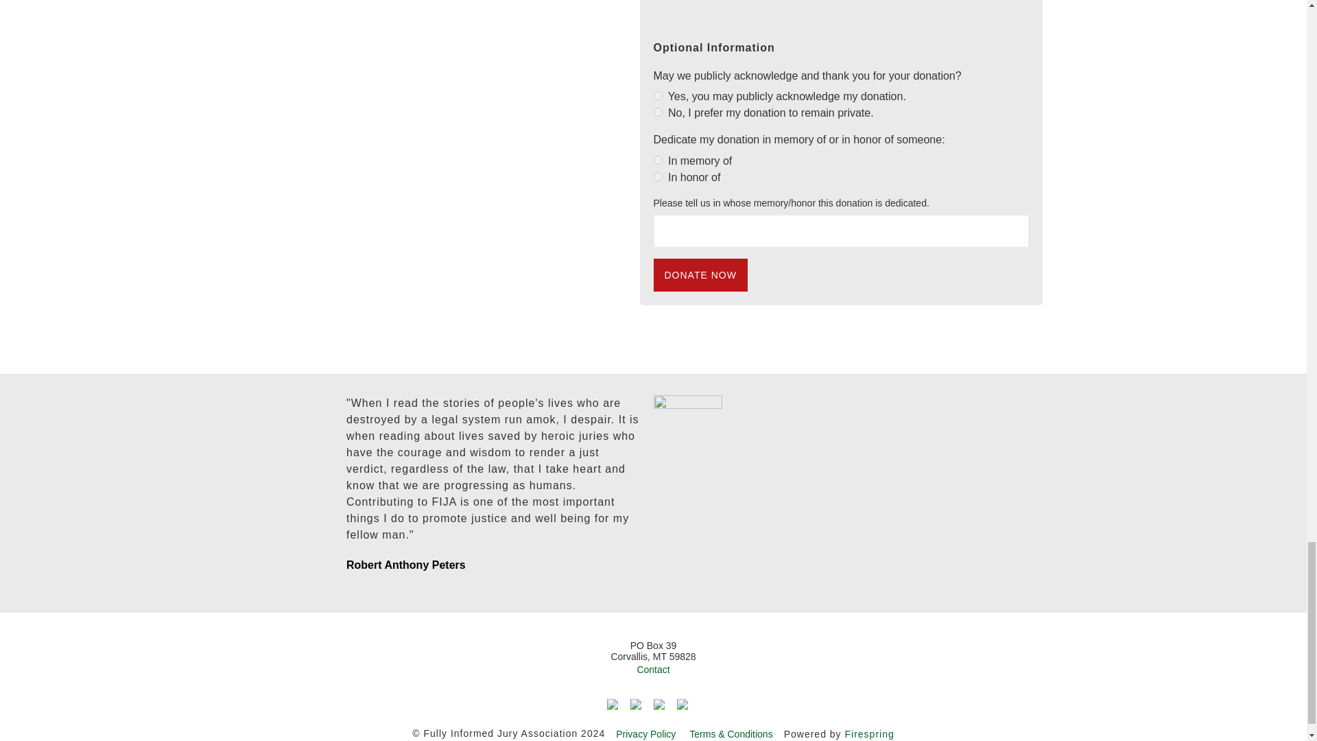  I want to click on Donate Now, so click(700, 274).